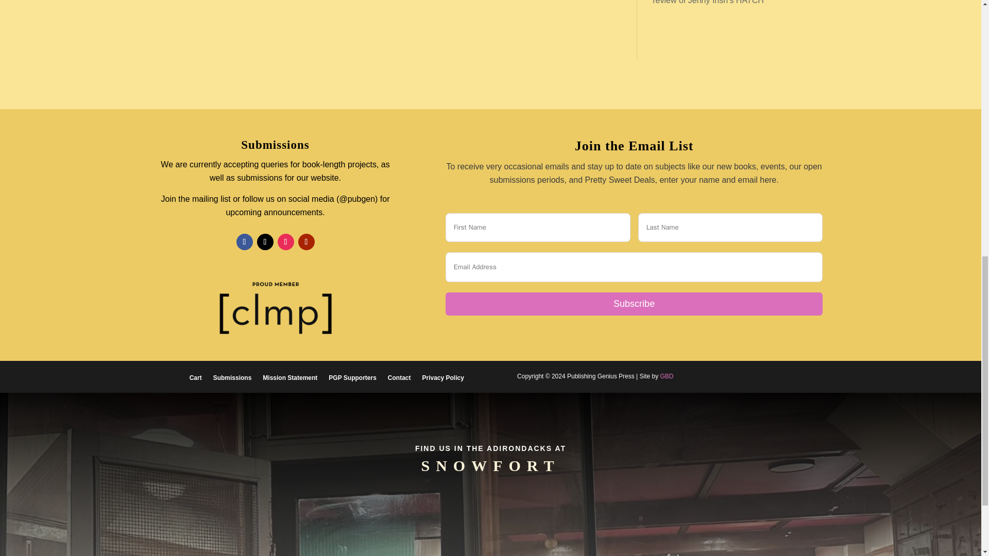 The height and width of the screenshot is (556, 989). Describe the element at coordinates (265, 242) in the screenshot. I see `Follow on X` at that location.